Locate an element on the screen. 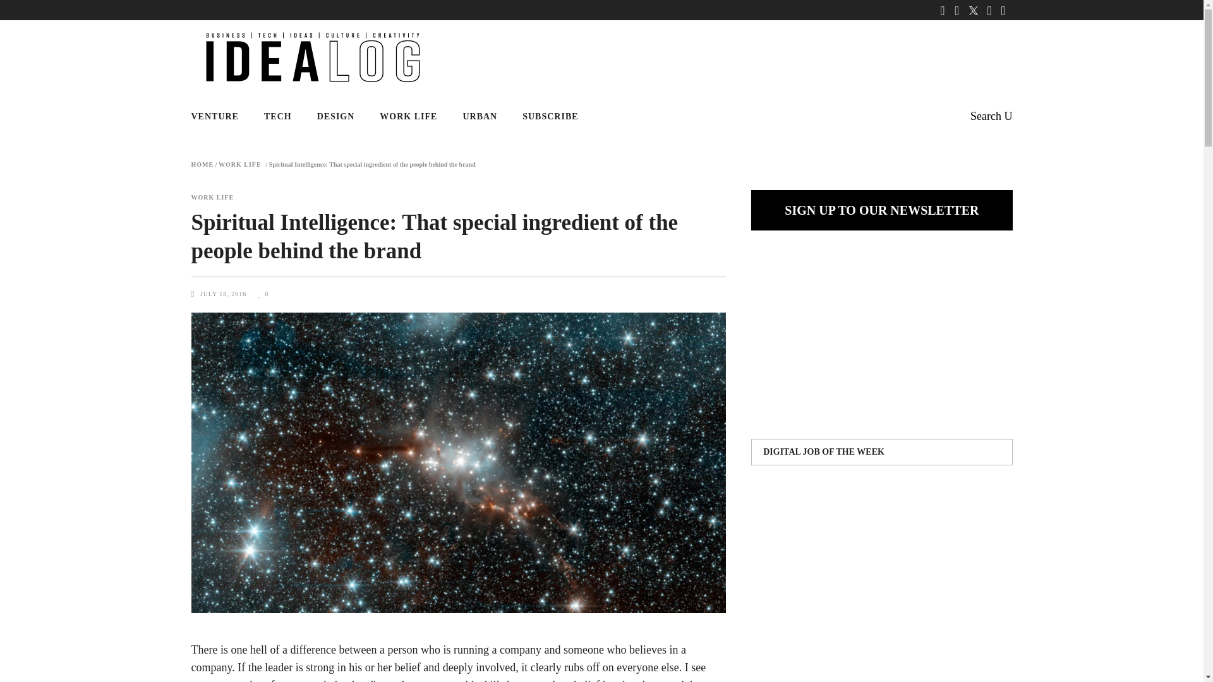 This screenshot has width=1213, height=682. WORK LIFE is located at coordinates (408, 116).